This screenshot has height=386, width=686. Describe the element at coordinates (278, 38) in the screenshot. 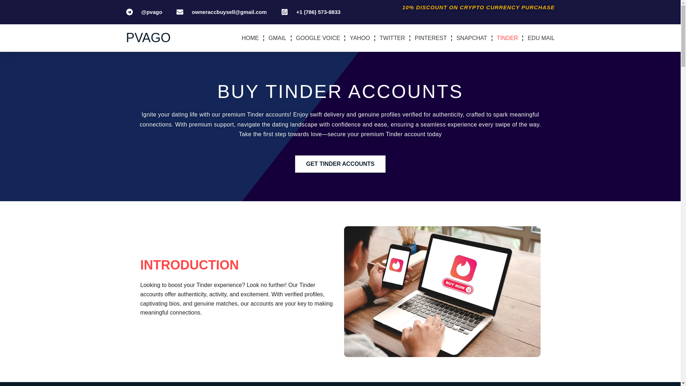

I see `GMAIL` at that location.